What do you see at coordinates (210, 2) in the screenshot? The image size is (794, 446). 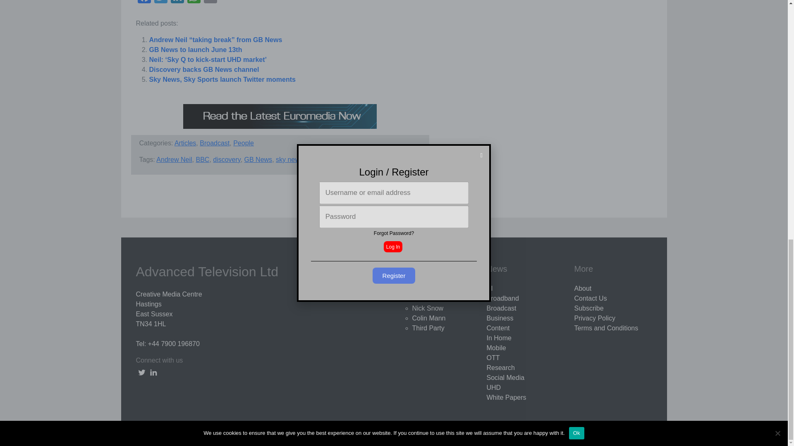 I see `Email` at bounding box center [210, 2].